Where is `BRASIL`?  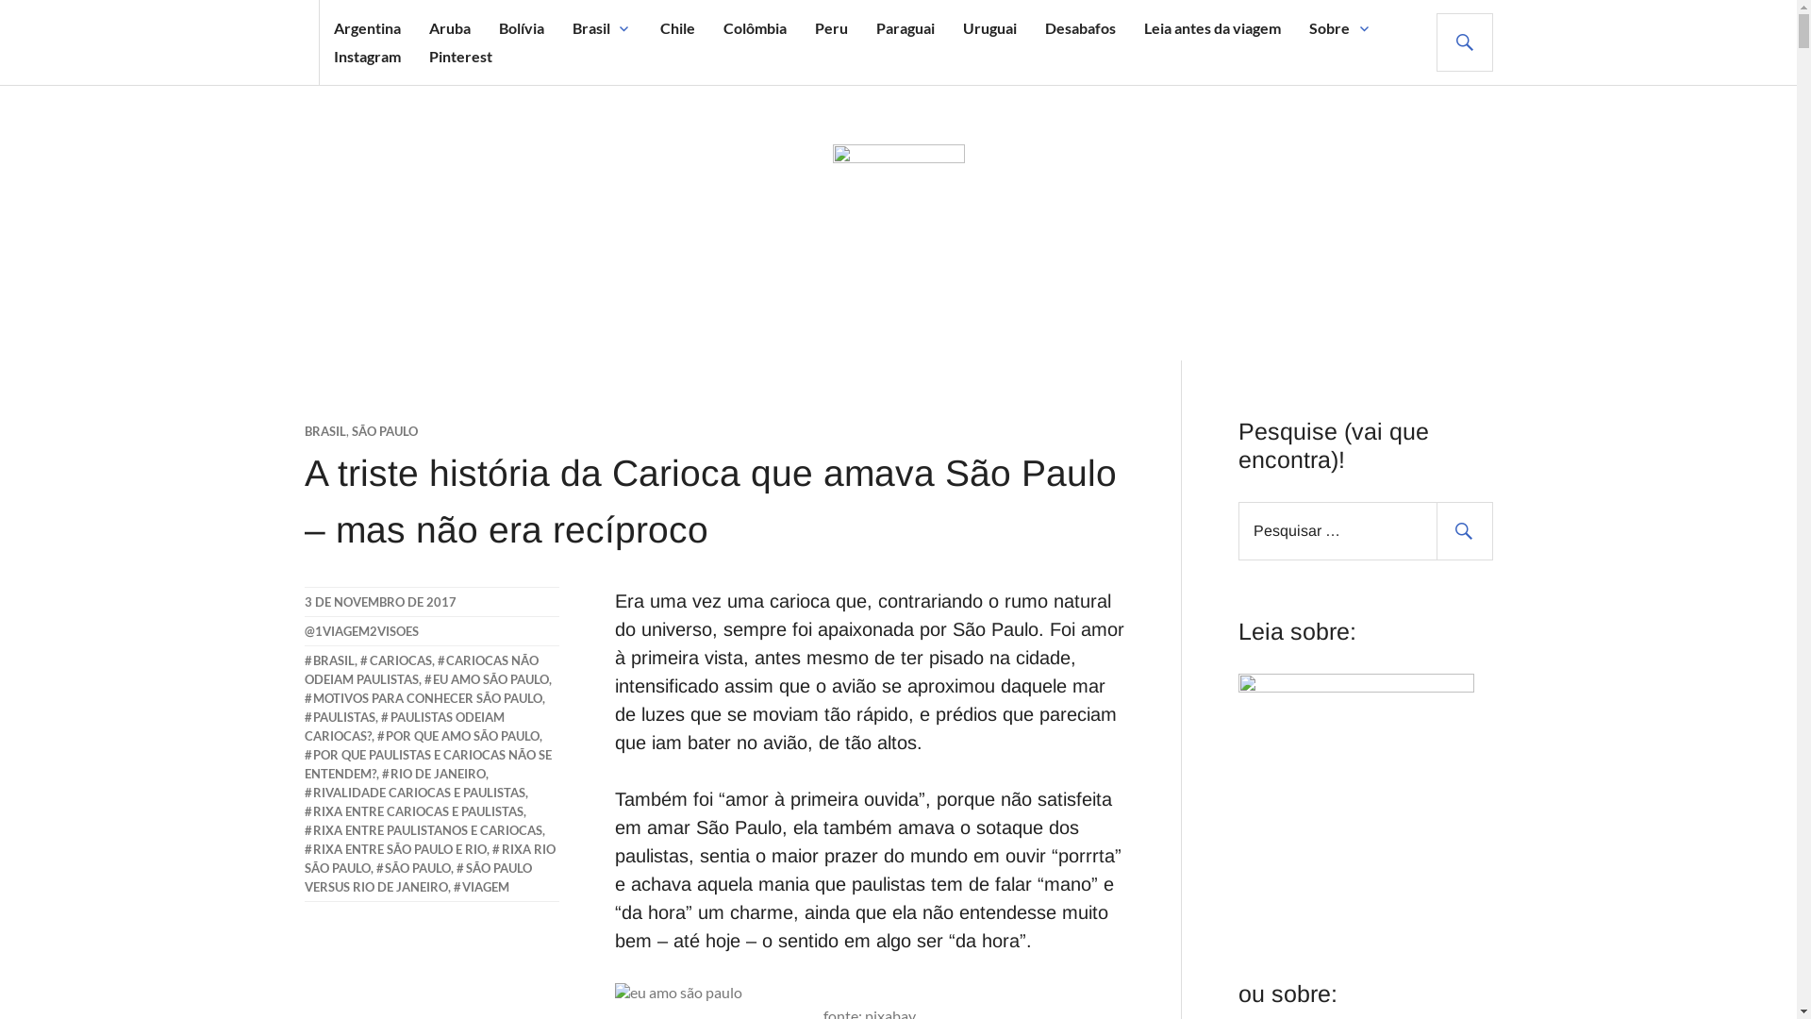 BRASIL is located at coordinates (329, 660).